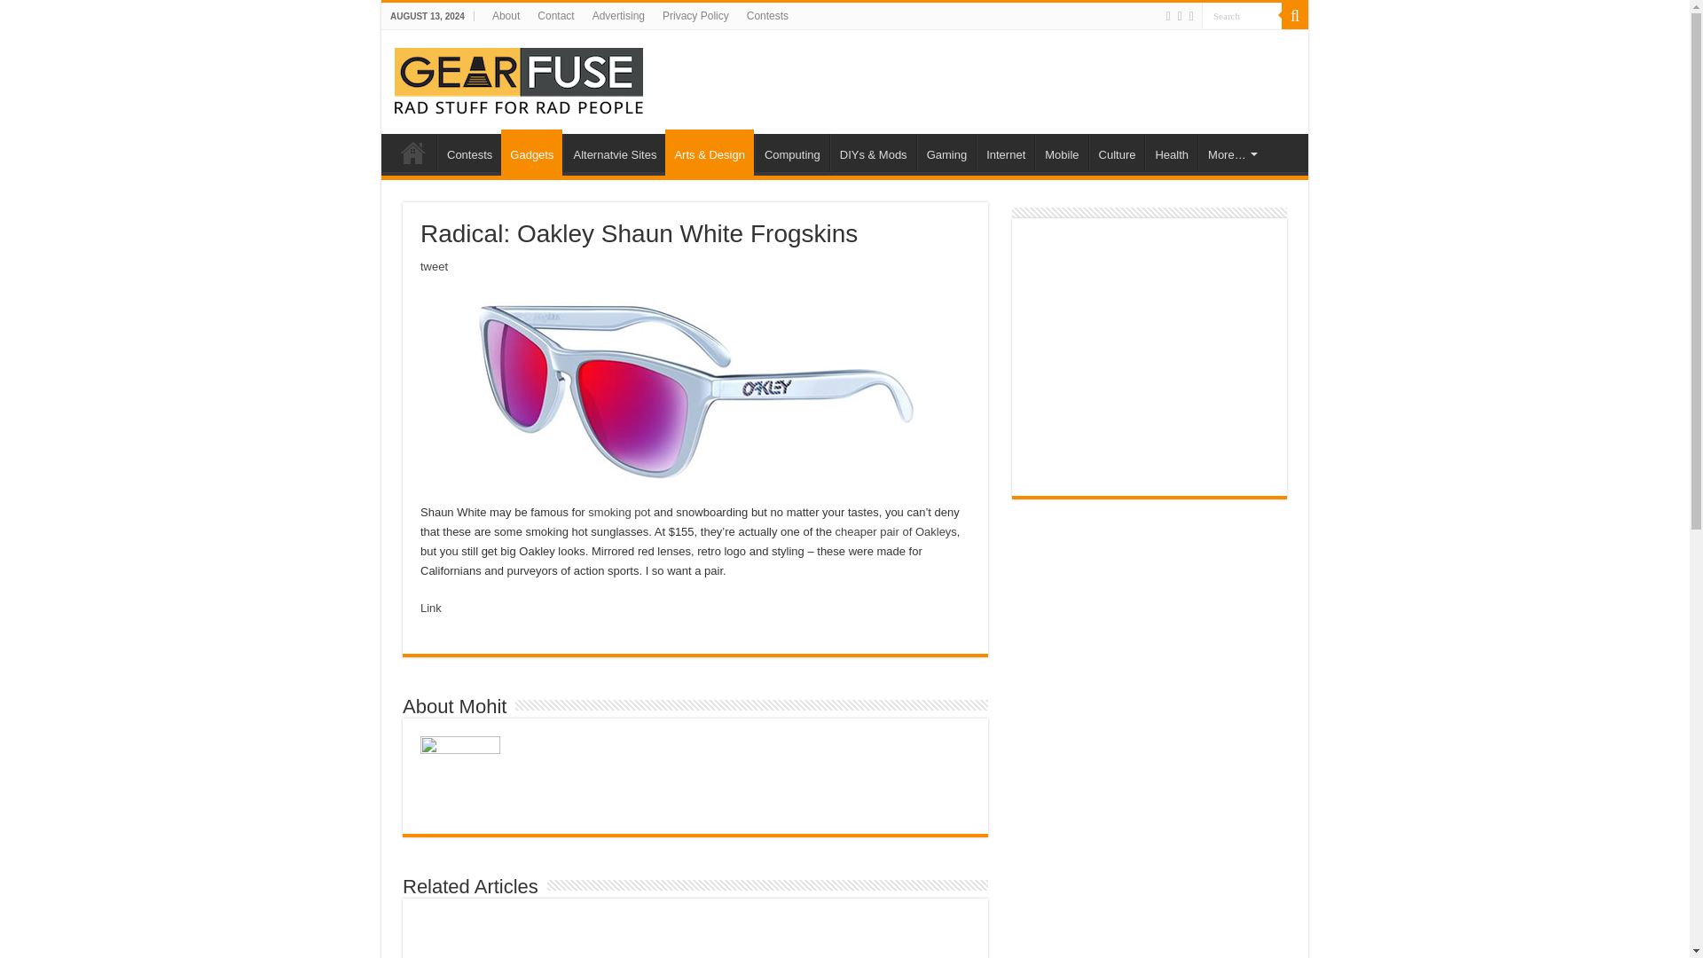 This screenshot has height=958, width=1703. What do you see at coordinates (1295, 16) in the screenshot?
I see `Search` at bounding box center [1295, 16].